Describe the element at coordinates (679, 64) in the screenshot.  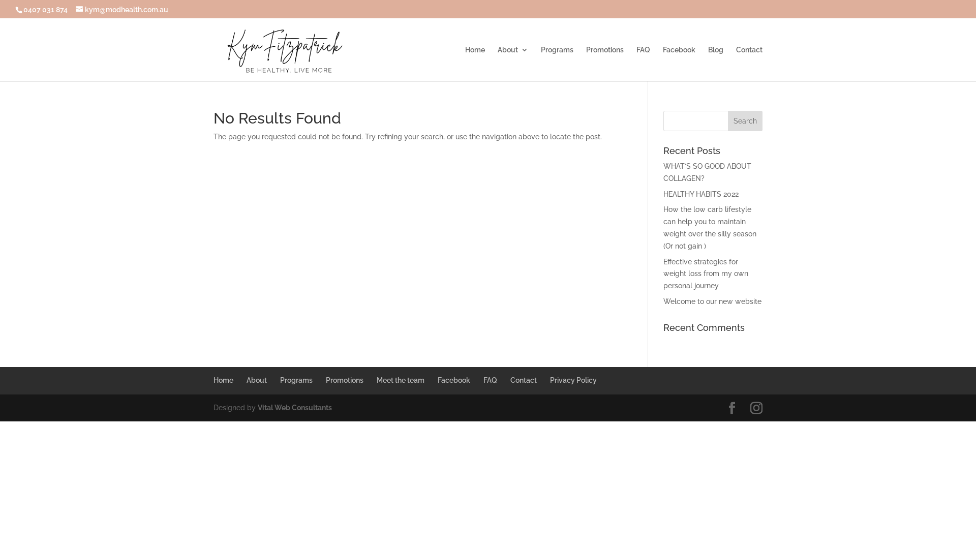
I see `Facebook` at that location.